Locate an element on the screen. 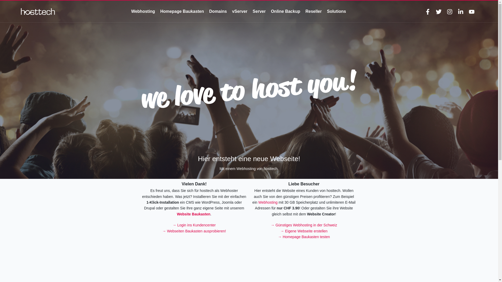 This screenshot has height=282, width=502. Webhosting is located at coordinates (143, 11).